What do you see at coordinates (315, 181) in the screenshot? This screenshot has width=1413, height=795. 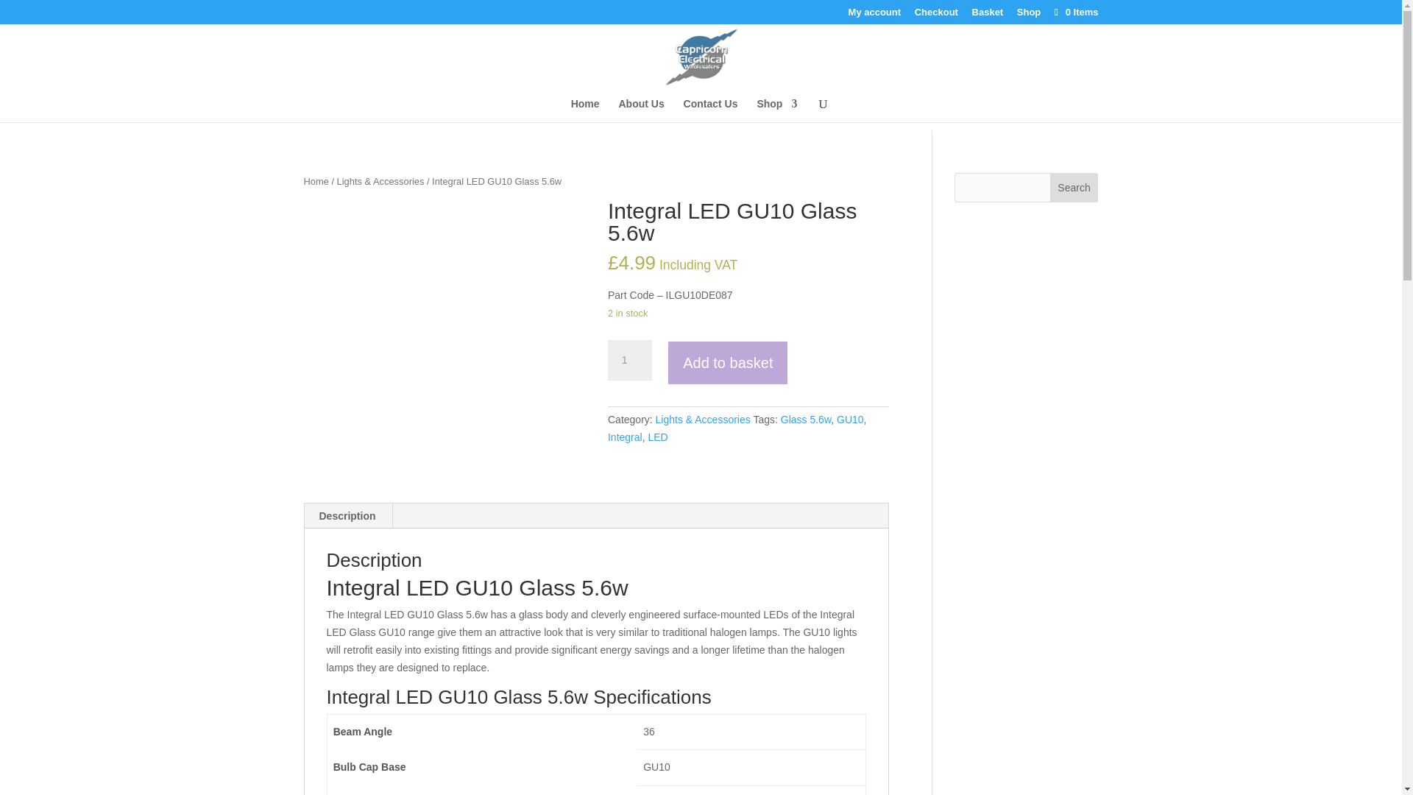 I see `Home` at bounding box center [315, 181].